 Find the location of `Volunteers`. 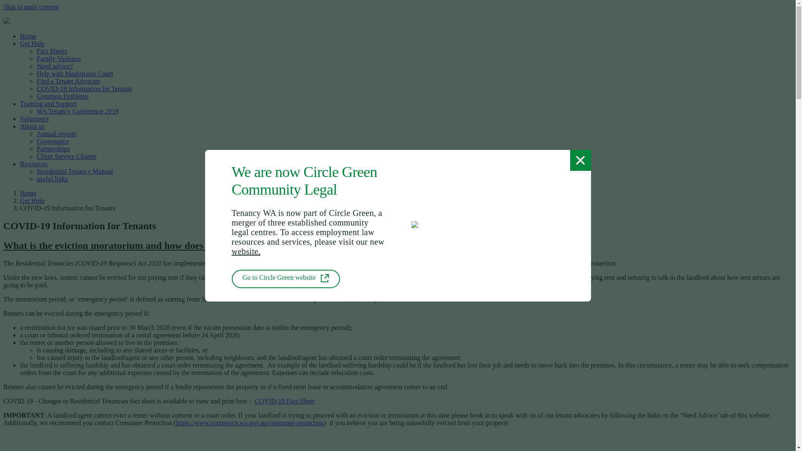

Volunteers is located at coordinates (34, 119).